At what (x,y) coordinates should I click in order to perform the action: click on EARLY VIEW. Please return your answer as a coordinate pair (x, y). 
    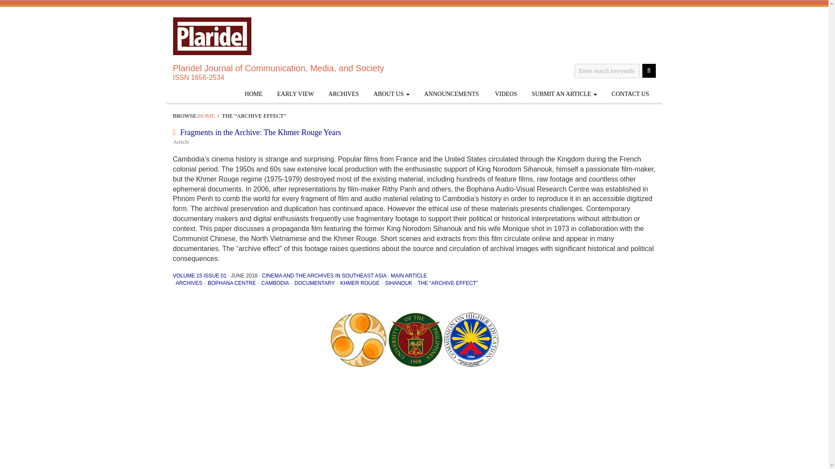
    Looking at the image, I should click on (296, 94).